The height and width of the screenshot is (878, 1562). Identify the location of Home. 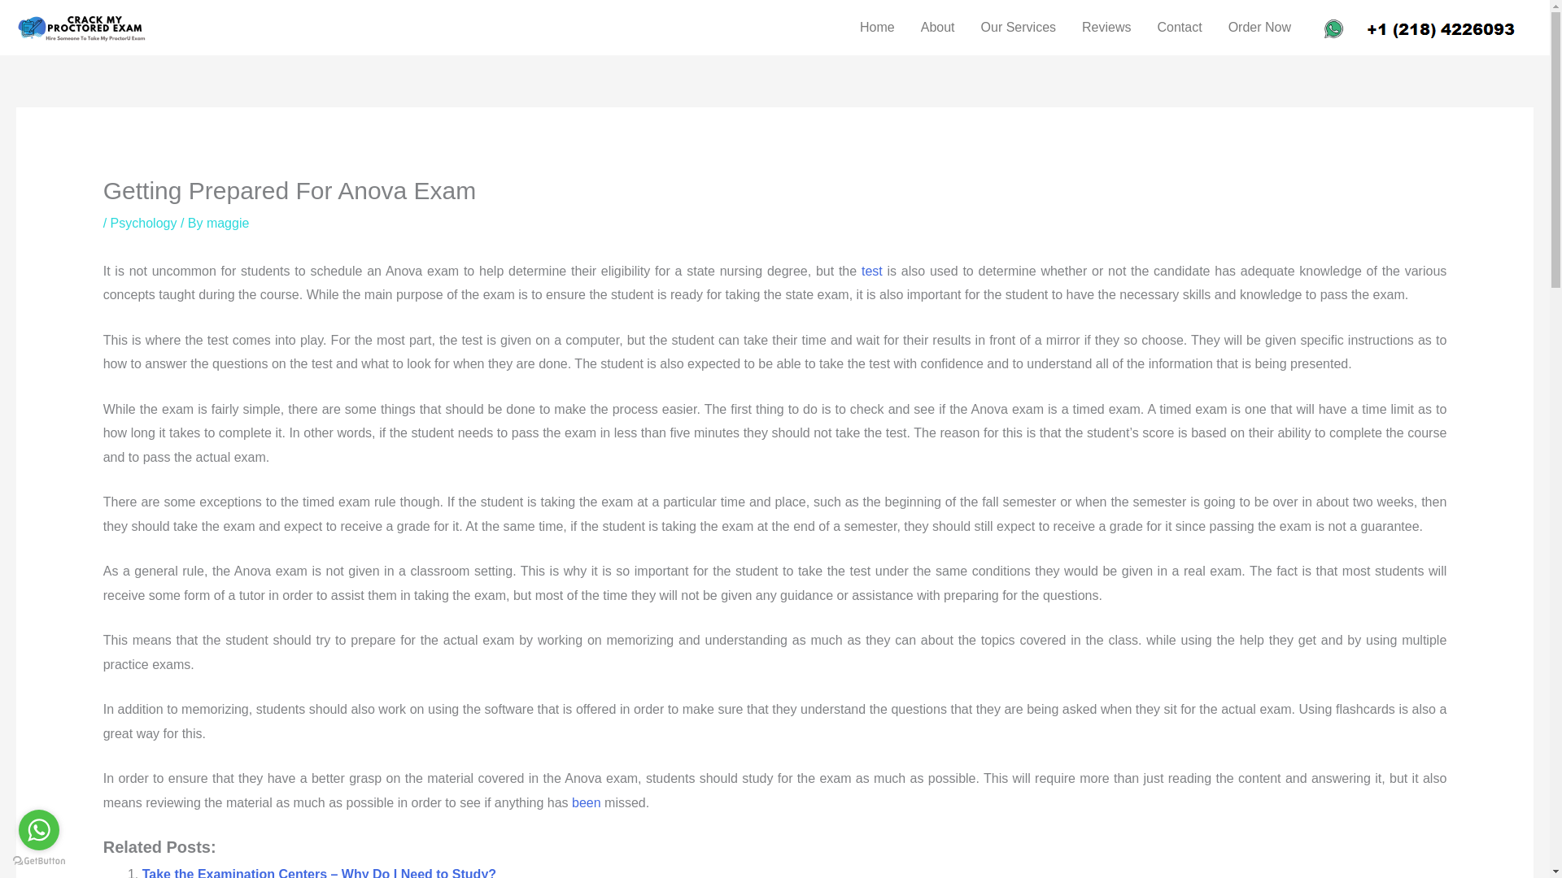
(877, 28).